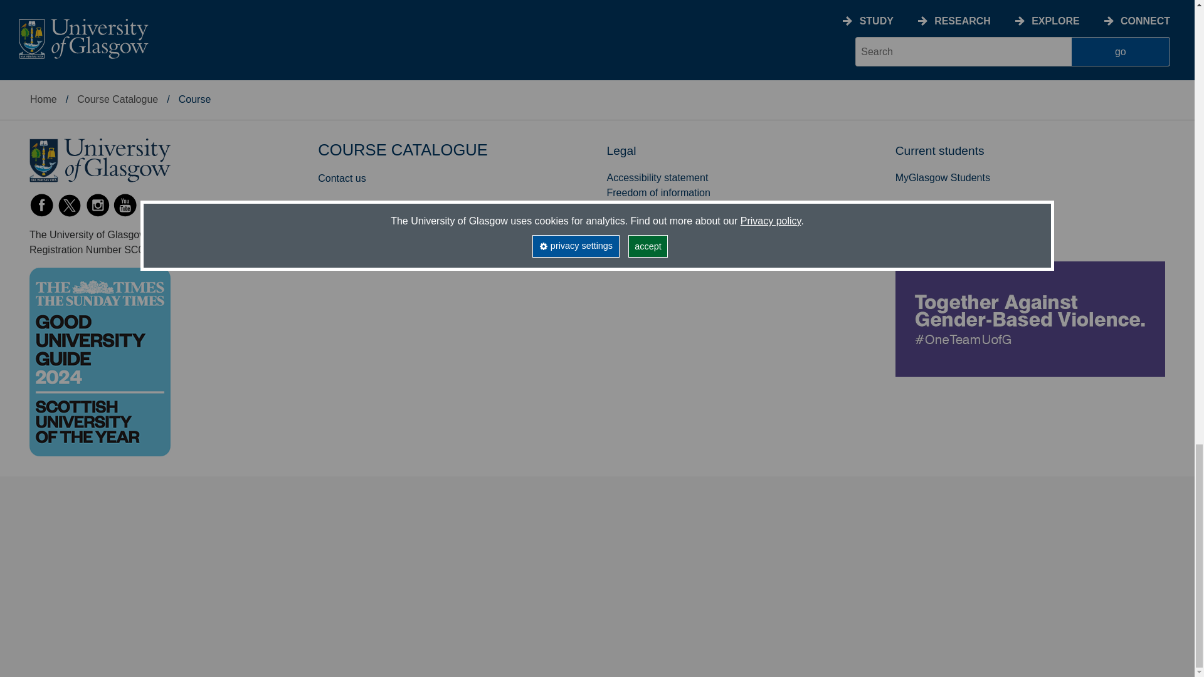 This screenshot has width=1204, height=677. I want to click on Student life, so click(54, 5).